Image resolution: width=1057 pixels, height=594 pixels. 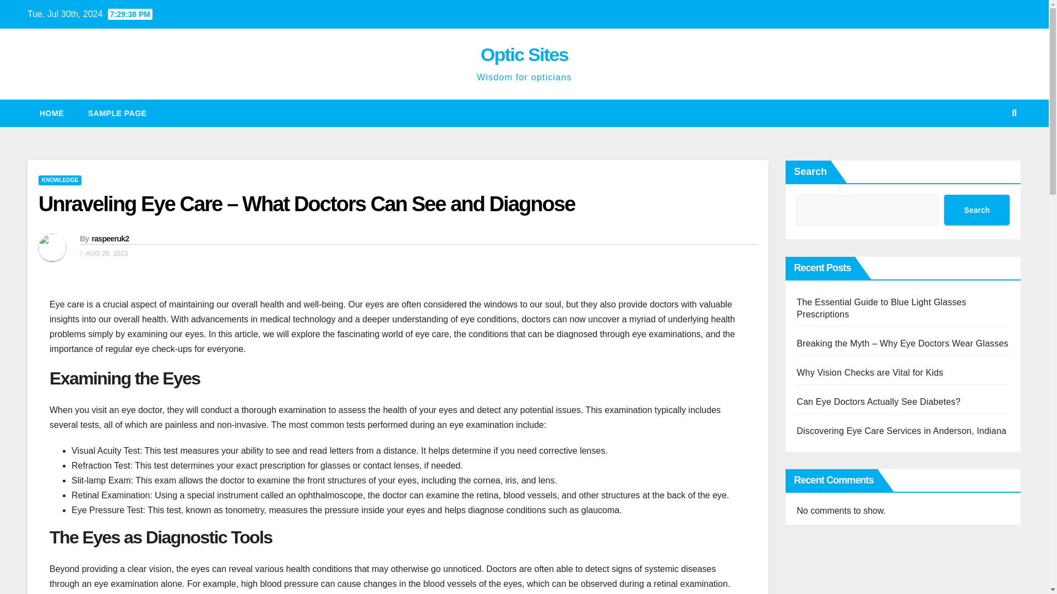 I want to click on SAMPLE PAGE, so click(x=117, y=113).